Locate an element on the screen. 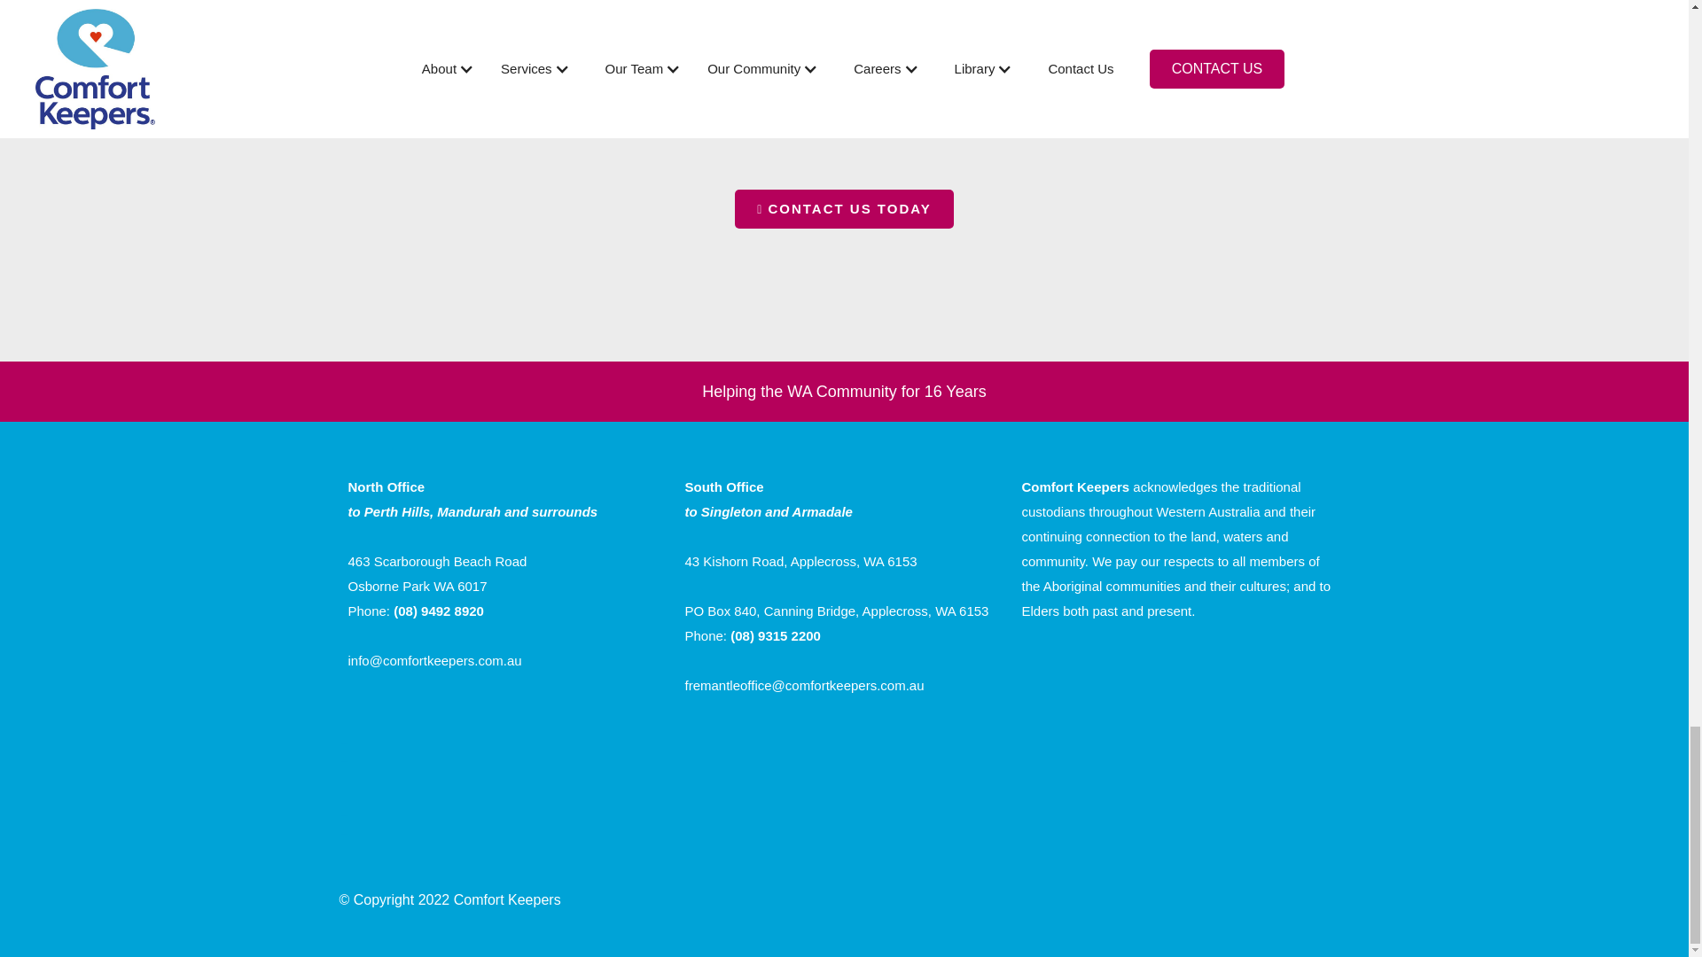 The width and height of the screenshot is (1702, 957). Facebook Like Button is located at coordinates (1120, 657).